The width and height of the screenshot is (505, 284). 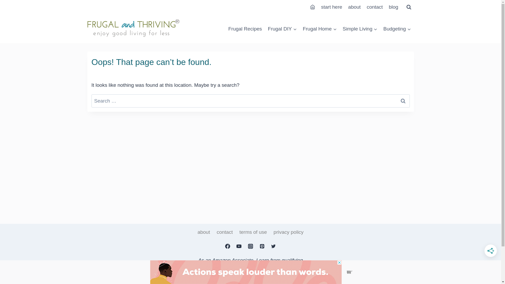 What do you see at coordinates (403, 101) in the screenshot?
I see `Search` at bounding box center [403, 101].